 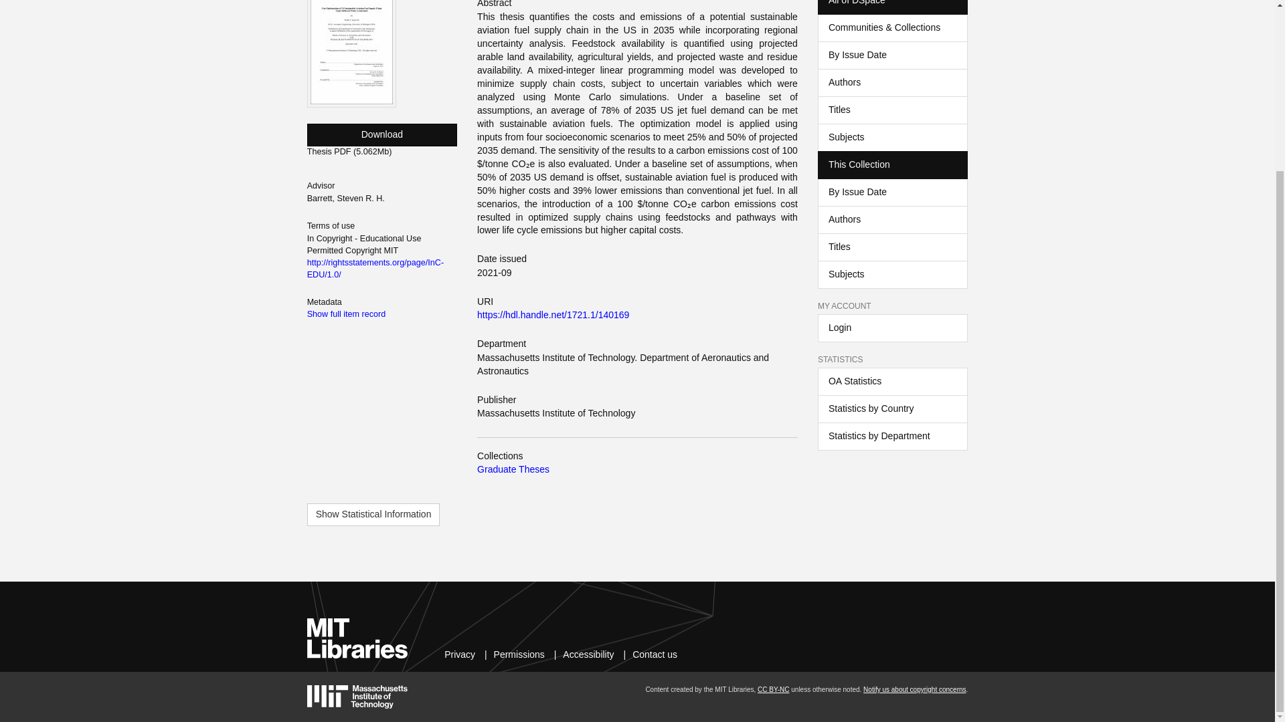 What do you see at coordinates (892, 137) in the screenshot?
I see `Subjects` at bounding box center [892, 137].